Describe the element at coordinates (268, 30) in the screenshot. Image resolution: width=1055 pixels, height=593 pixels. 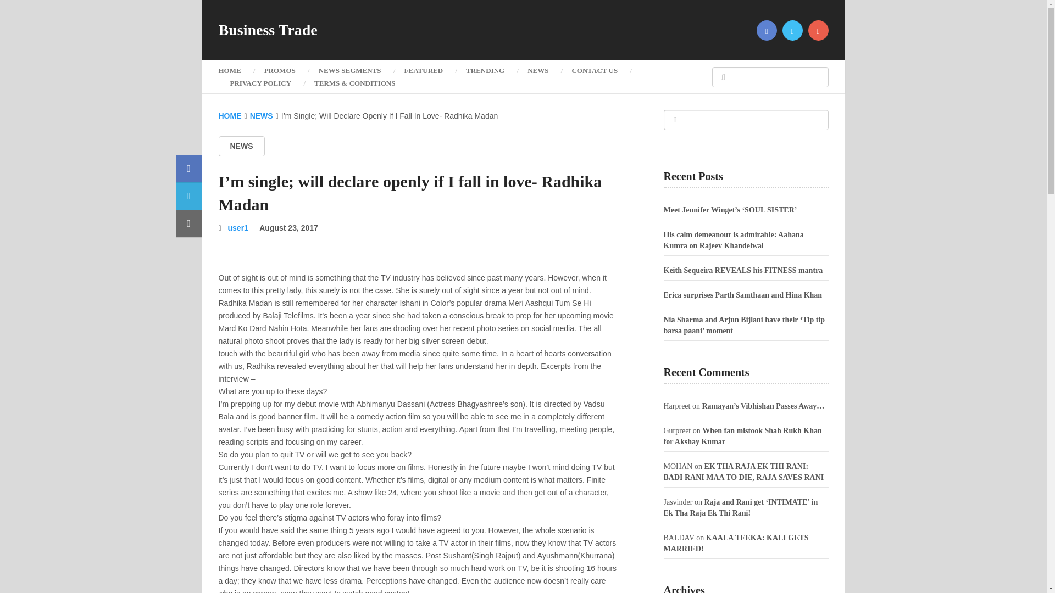
I see `Business Trade` at that location.